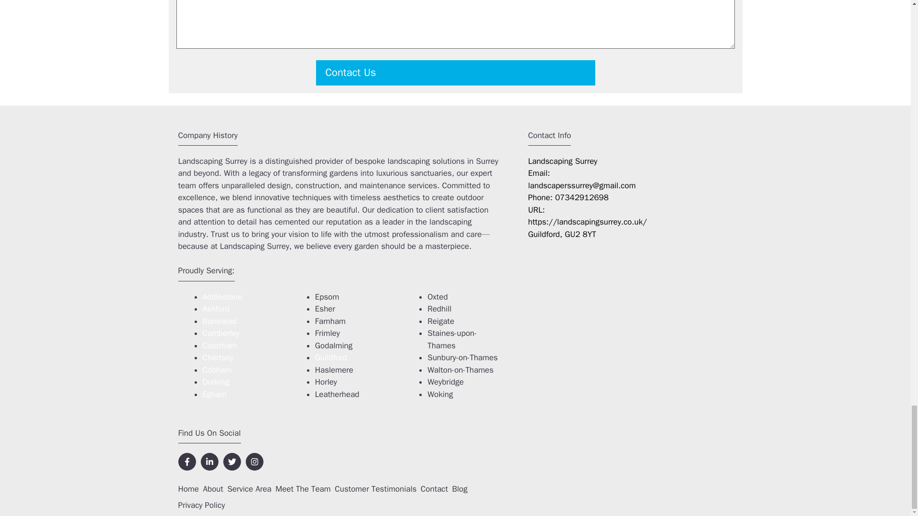 This screenshot has width=918, height=516. I want to click on Privacy Policy, so click(201, 505).